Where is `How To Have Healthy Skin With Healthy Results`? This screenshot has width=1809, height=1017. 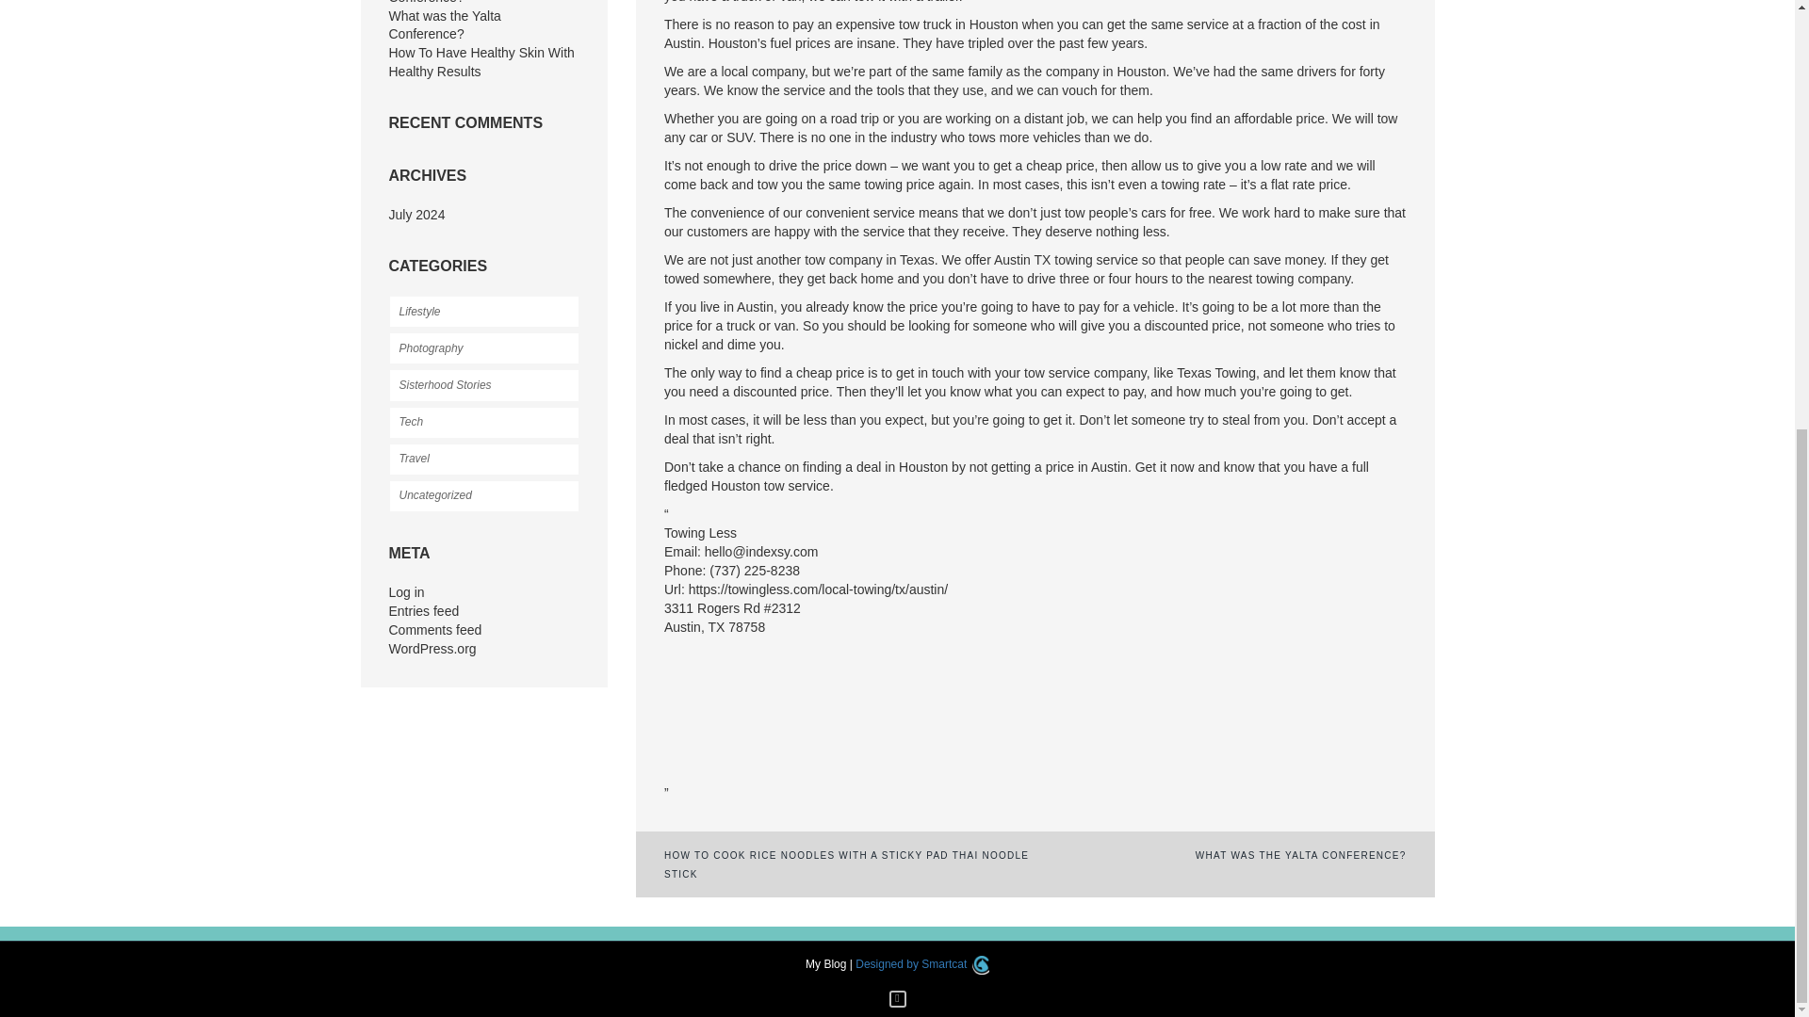 How To Have Healthy Skin With Healthy Results is located at coordinates (481, 62).